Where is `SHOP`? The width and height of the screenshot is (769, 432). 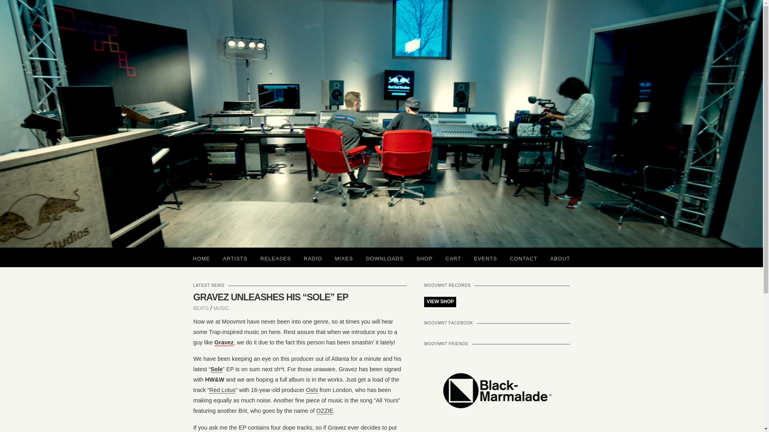 SHOP is located at coordinates (425, 257).